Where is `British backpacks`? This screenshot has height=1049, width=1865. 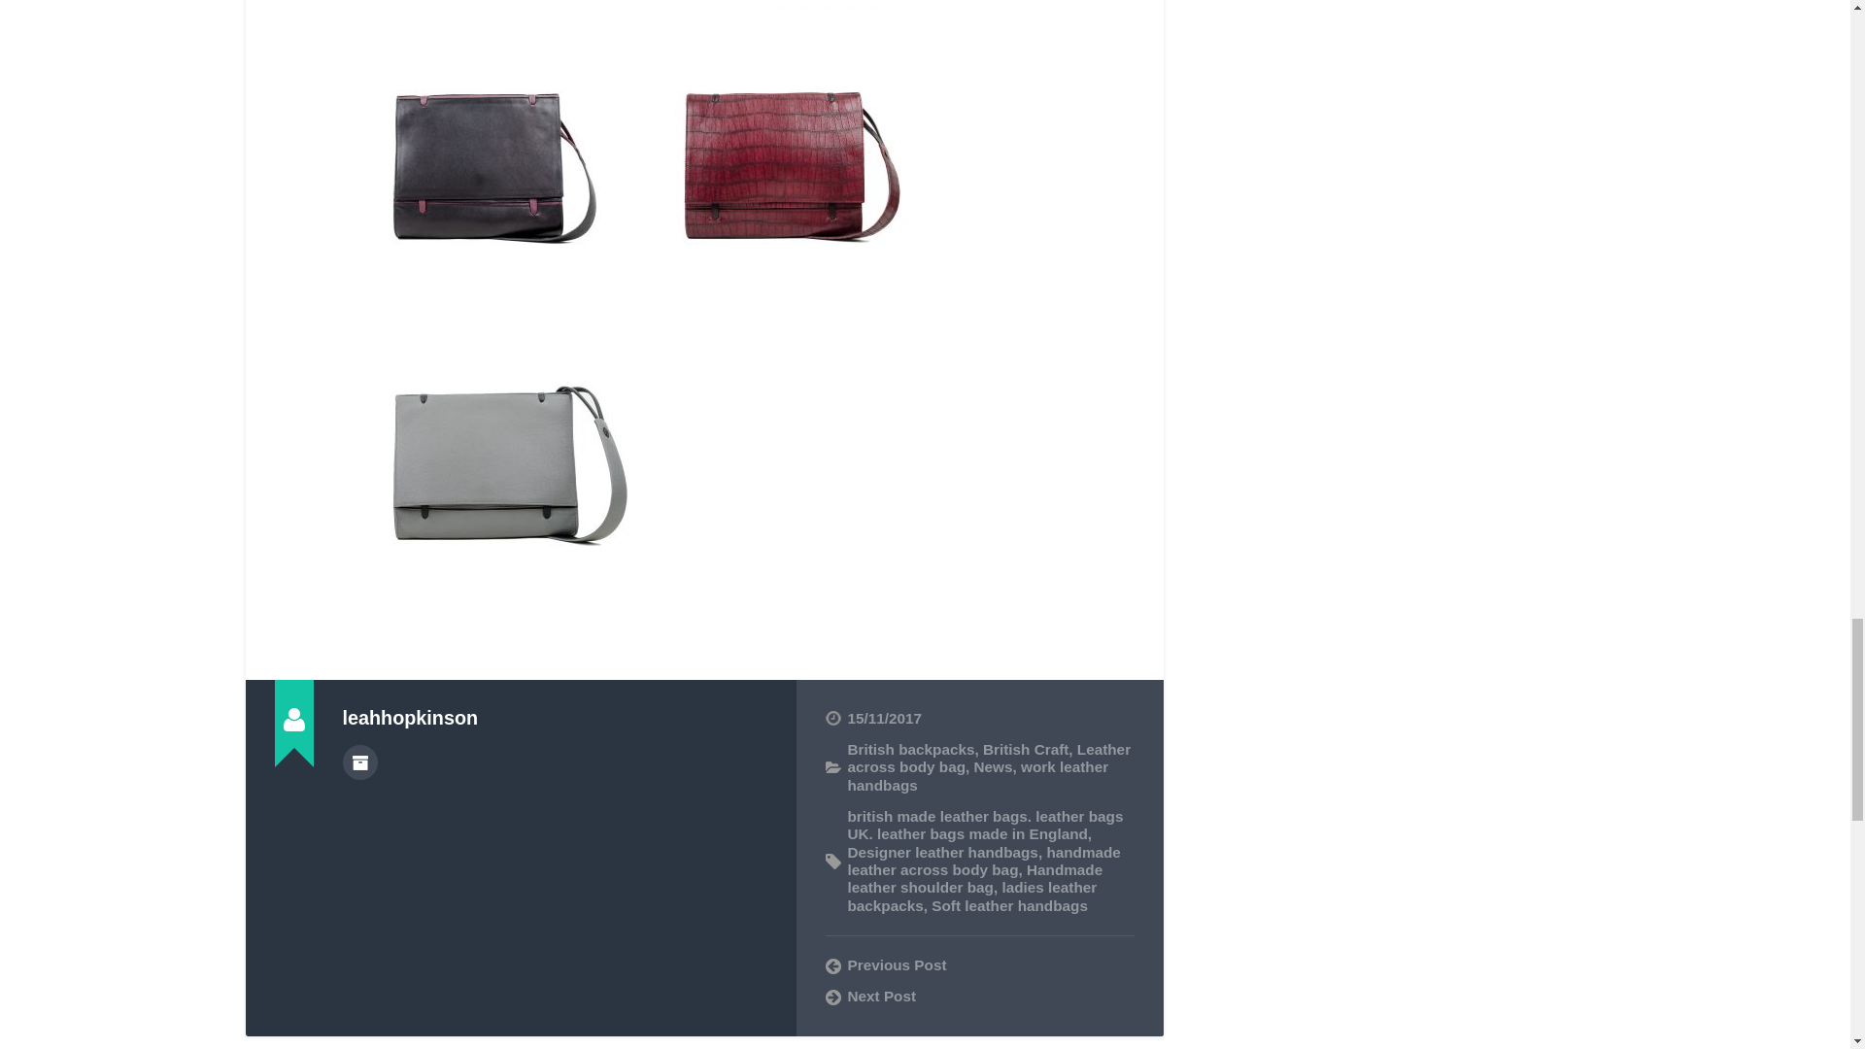
British backpacks is located at coordinates (909, 748).